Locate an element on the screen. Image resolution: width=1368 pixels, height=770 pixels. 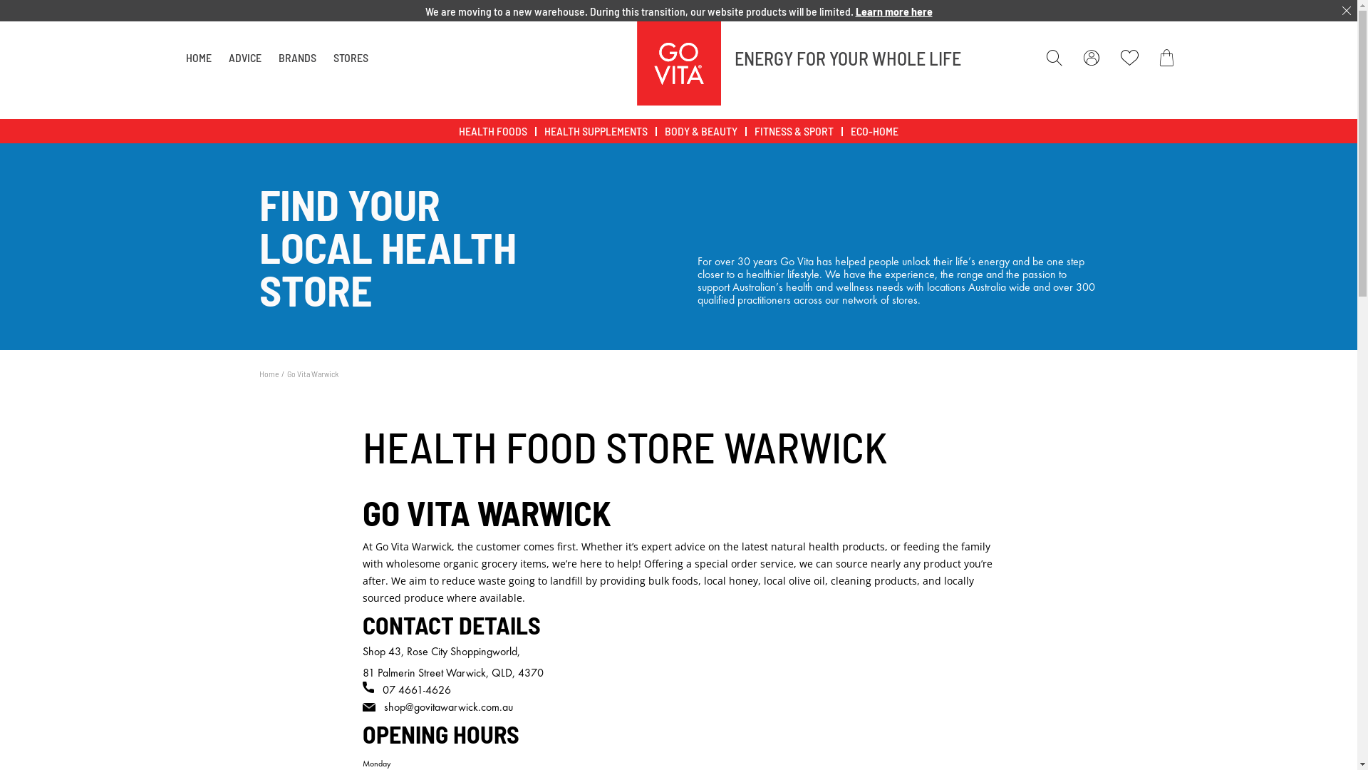
BODY & BEAUTY is located at coordinates (701, 131).